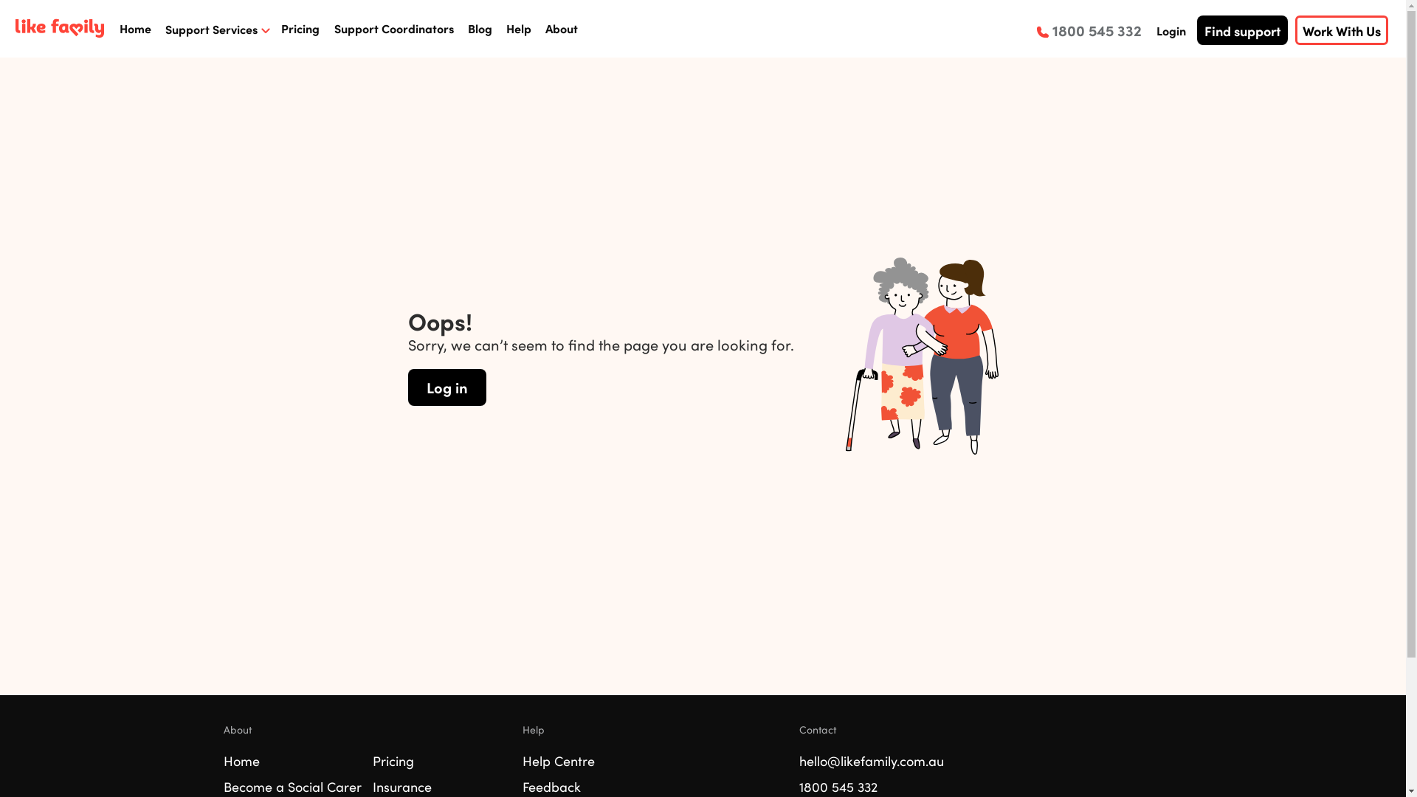  What do you see at coordinates (216, 29) in the screenshot?
I see `Support Services` at bounding box center [216, 29].